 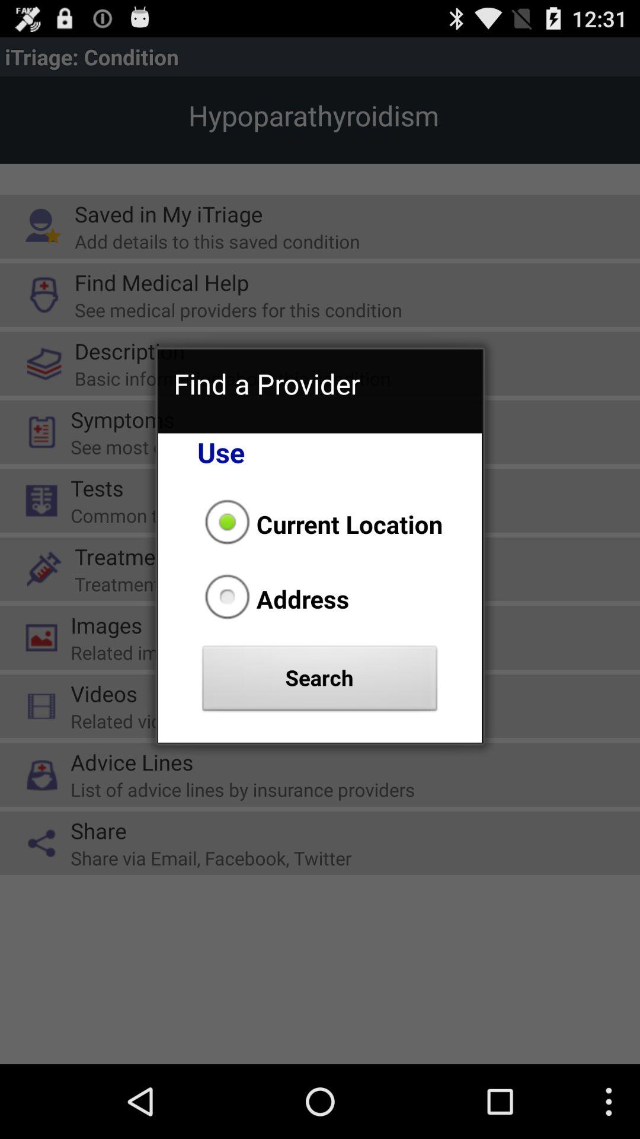 I want to click on launch the item below current location item, so click(x=273, y=599).